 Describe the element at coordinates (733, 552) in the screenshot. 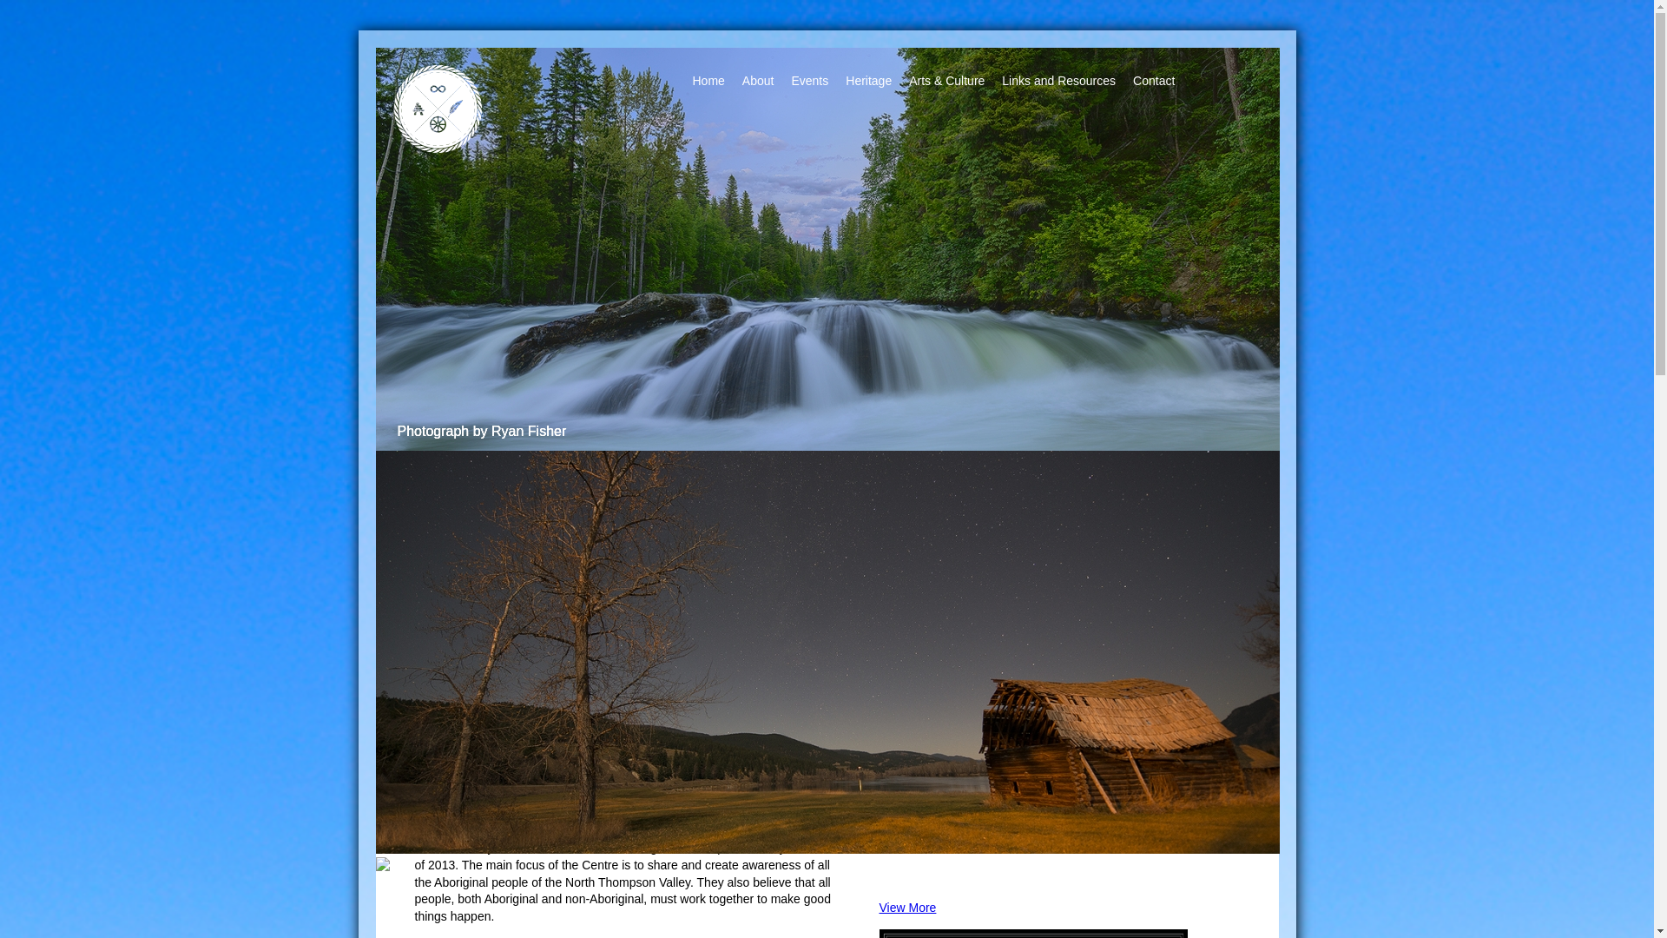

I see `Metis` at that location.